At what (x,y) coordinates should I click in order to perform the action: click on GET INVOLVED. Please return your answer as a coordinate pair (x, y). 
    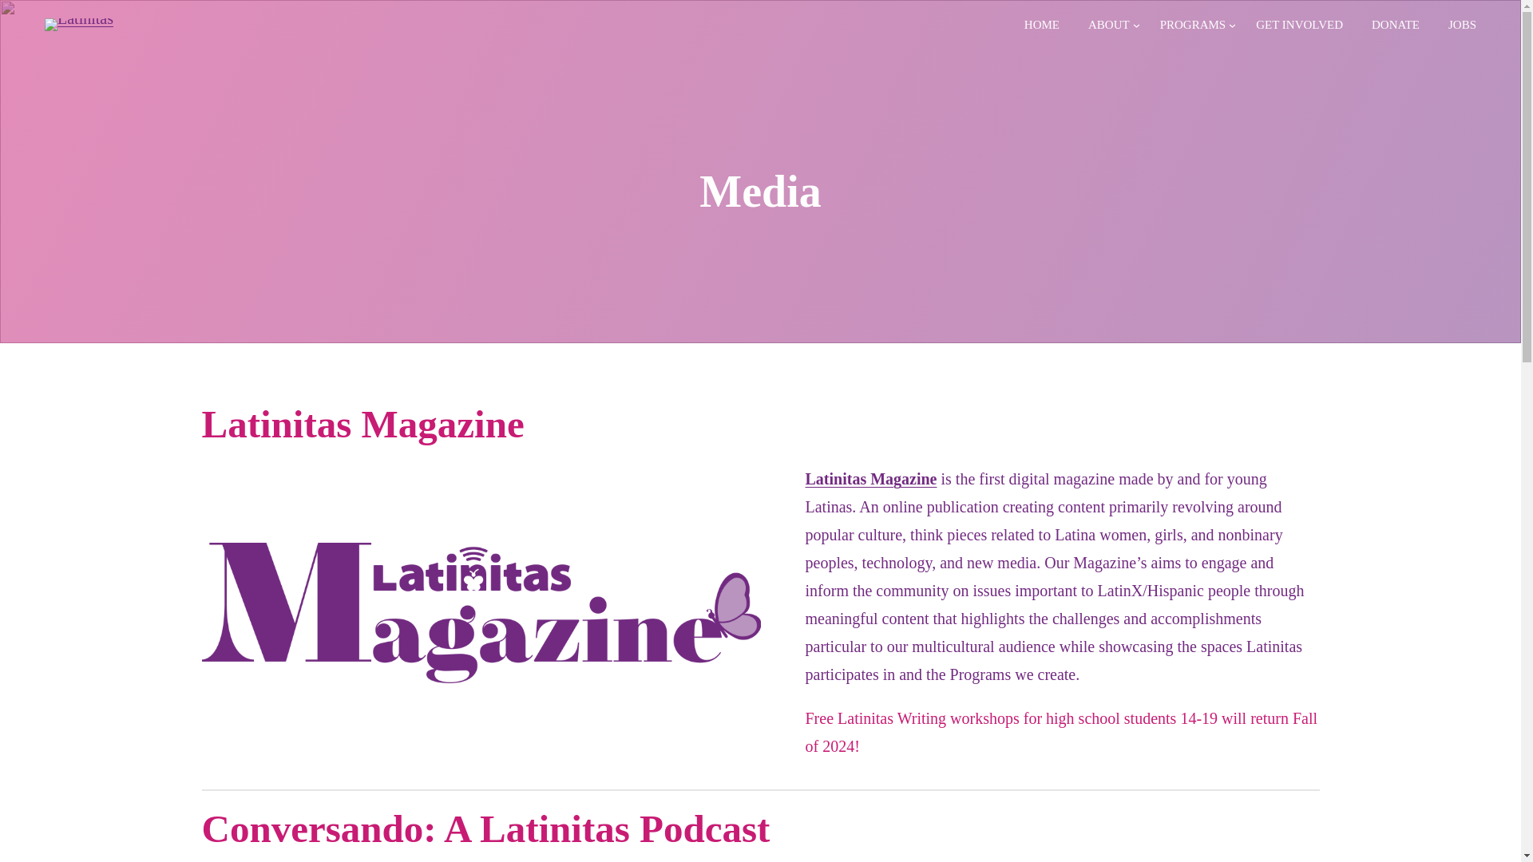
    Looking at the image, I should click on (1299, 24).